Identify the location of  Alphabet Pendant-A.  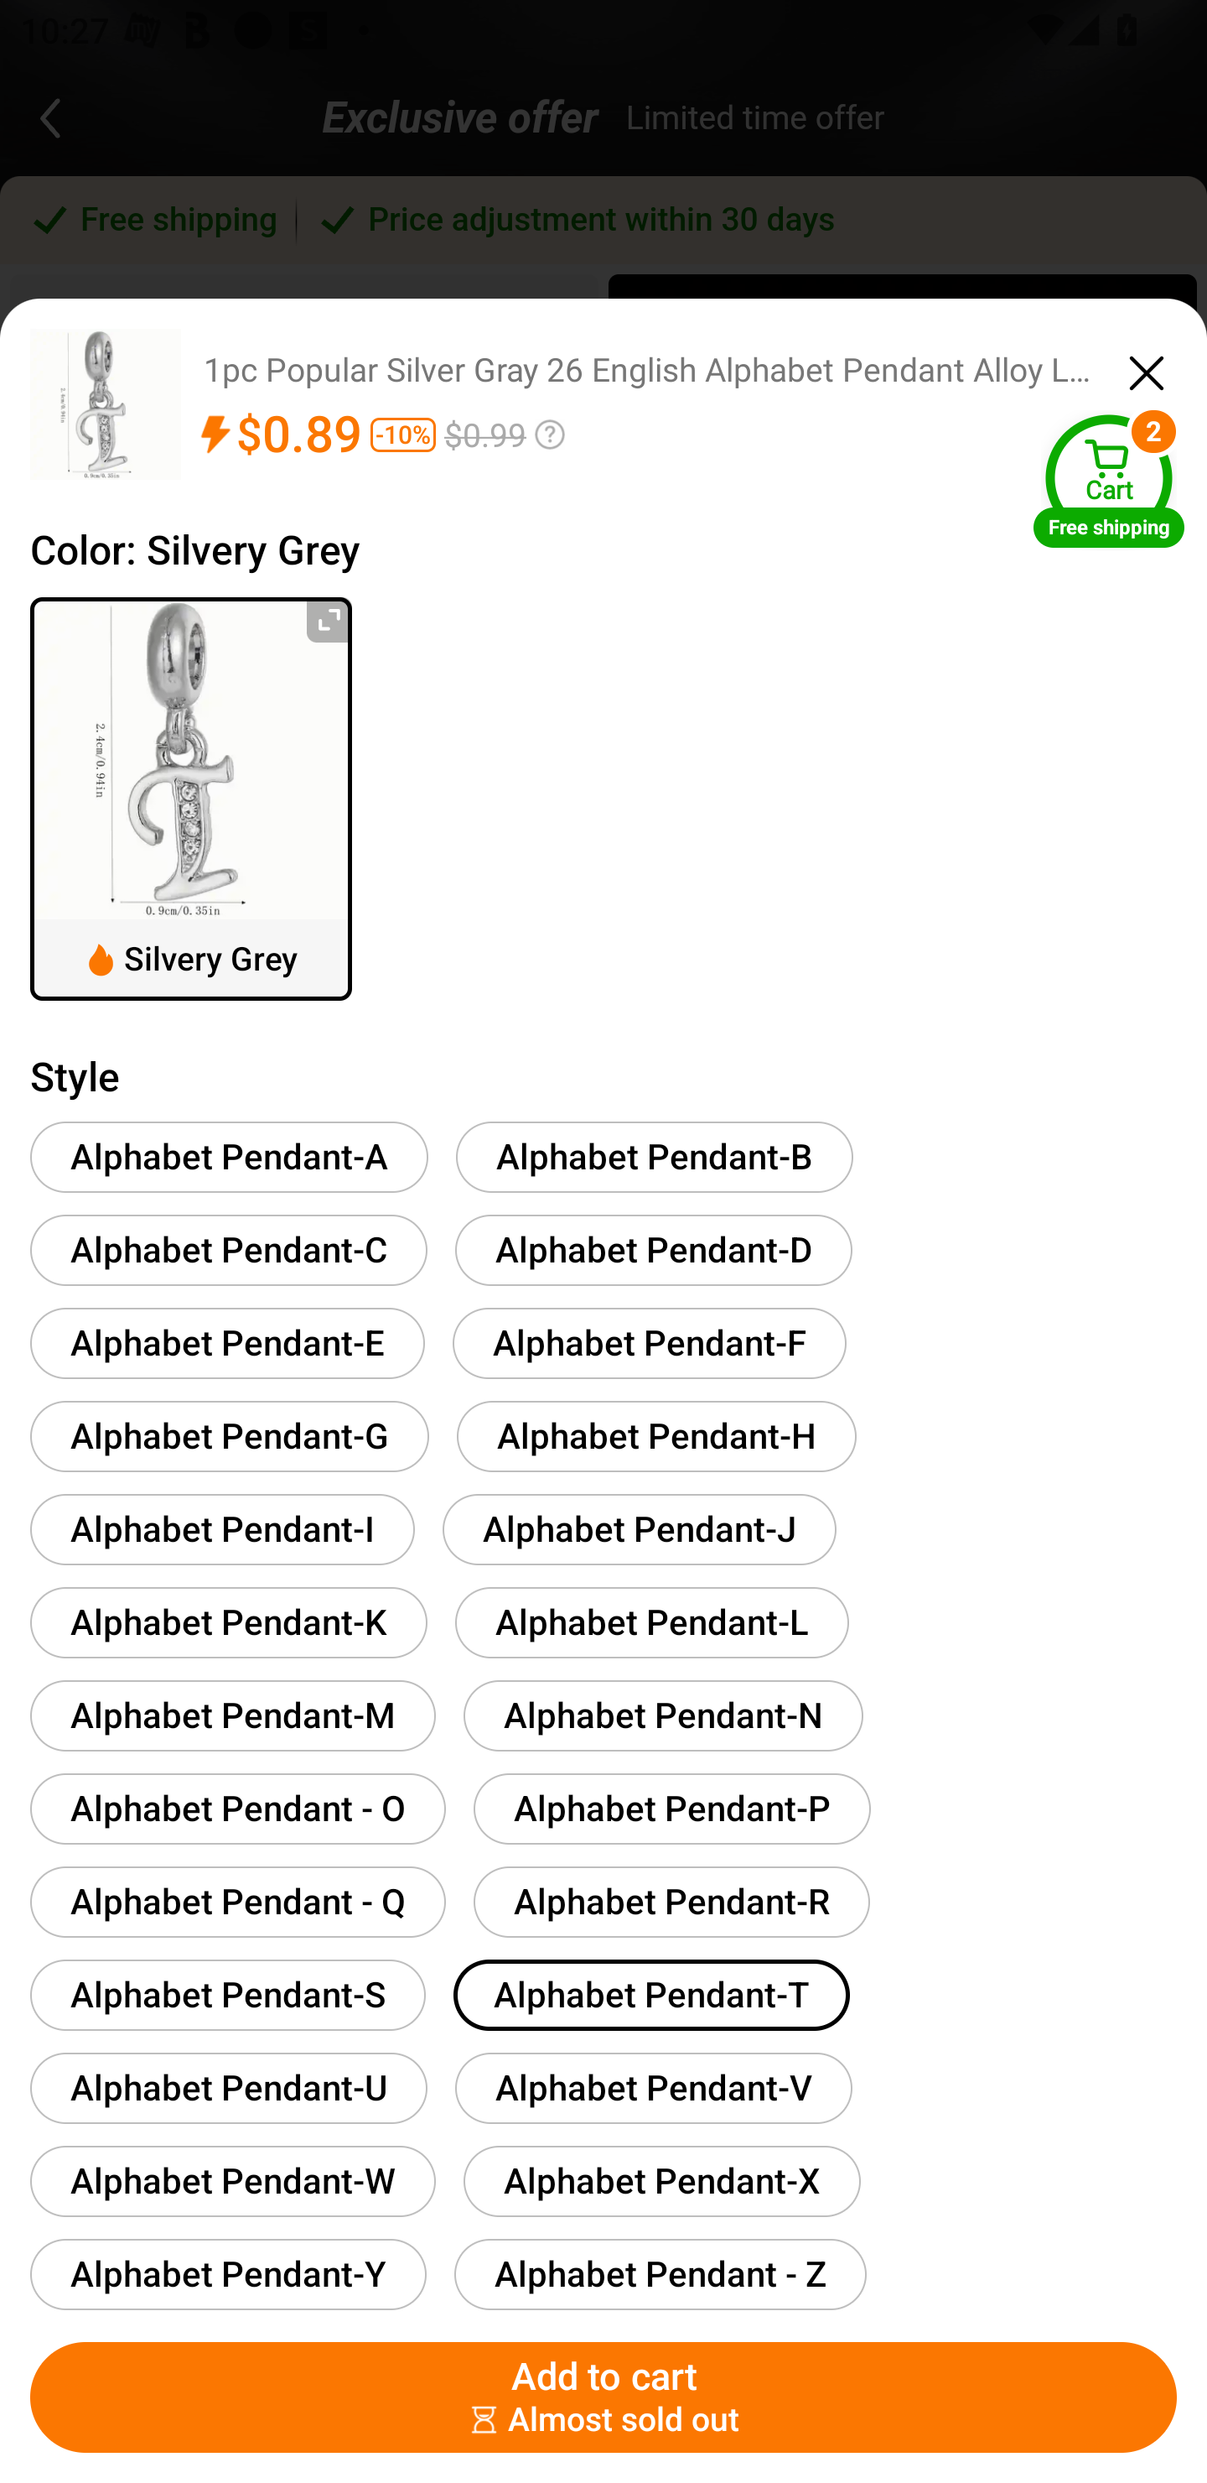
(230, 1156).